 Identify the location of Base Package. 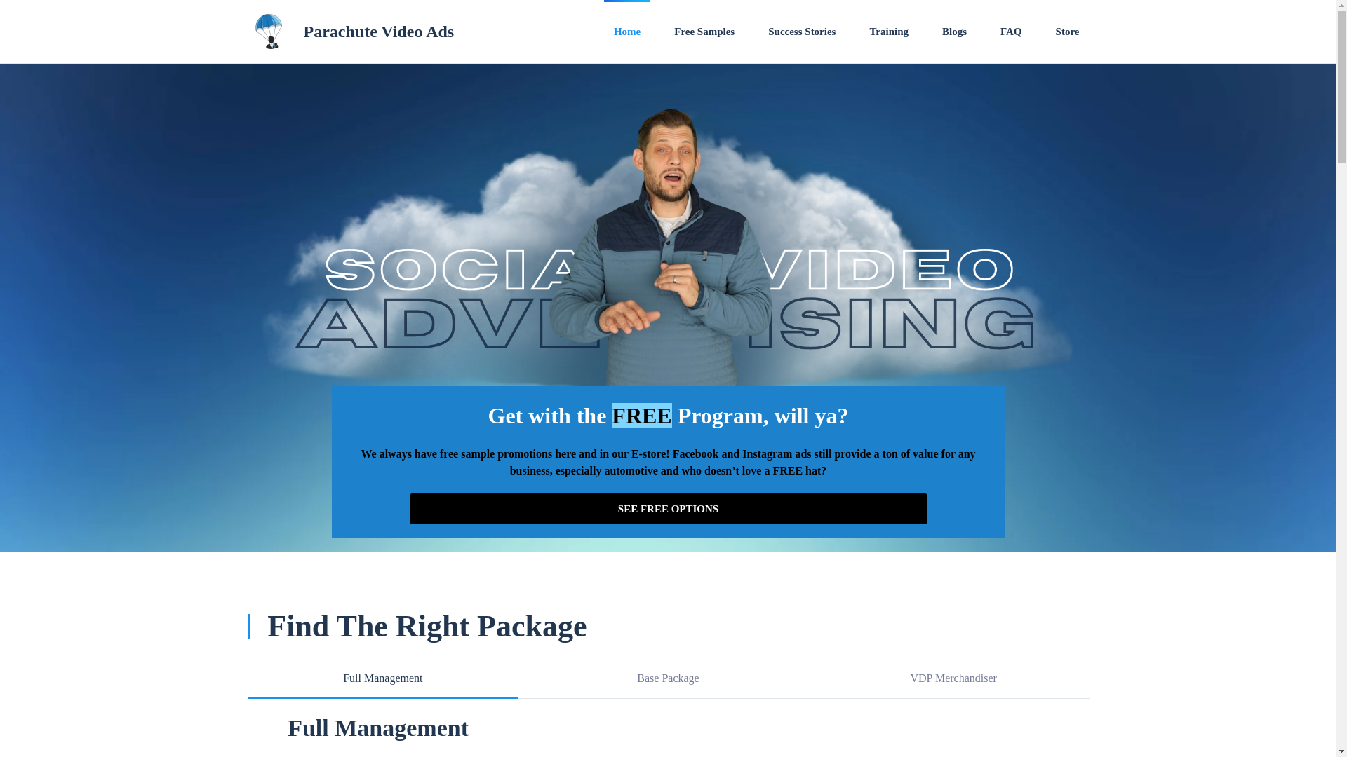
(668, 678).